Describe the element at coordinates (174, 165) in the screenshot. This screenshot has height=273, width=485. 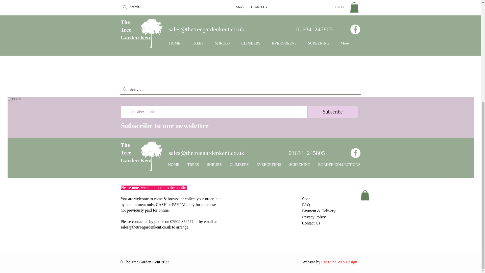
I see `HOME` at that location.